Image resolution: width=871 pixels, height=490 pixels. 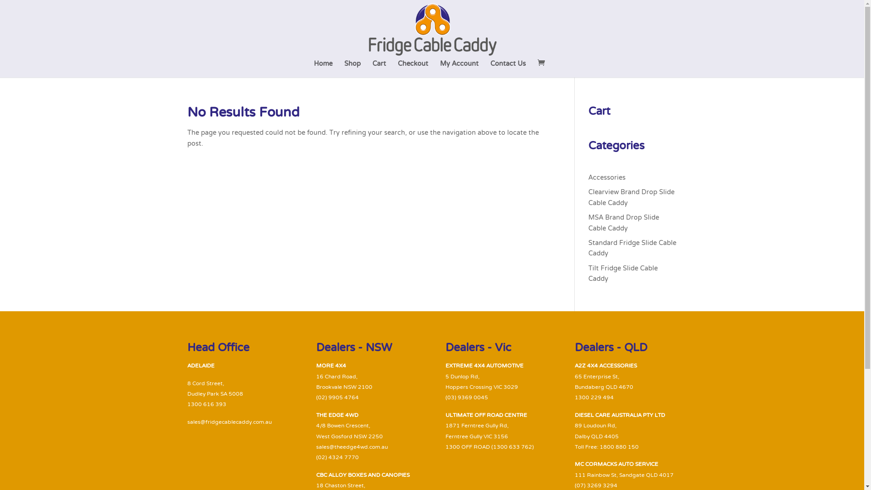 What do you see at coordinates (490, 447) in the screenshot?
I see `1300 OFF ROAD (1300 633 762)` at bounding box center [490, 447].